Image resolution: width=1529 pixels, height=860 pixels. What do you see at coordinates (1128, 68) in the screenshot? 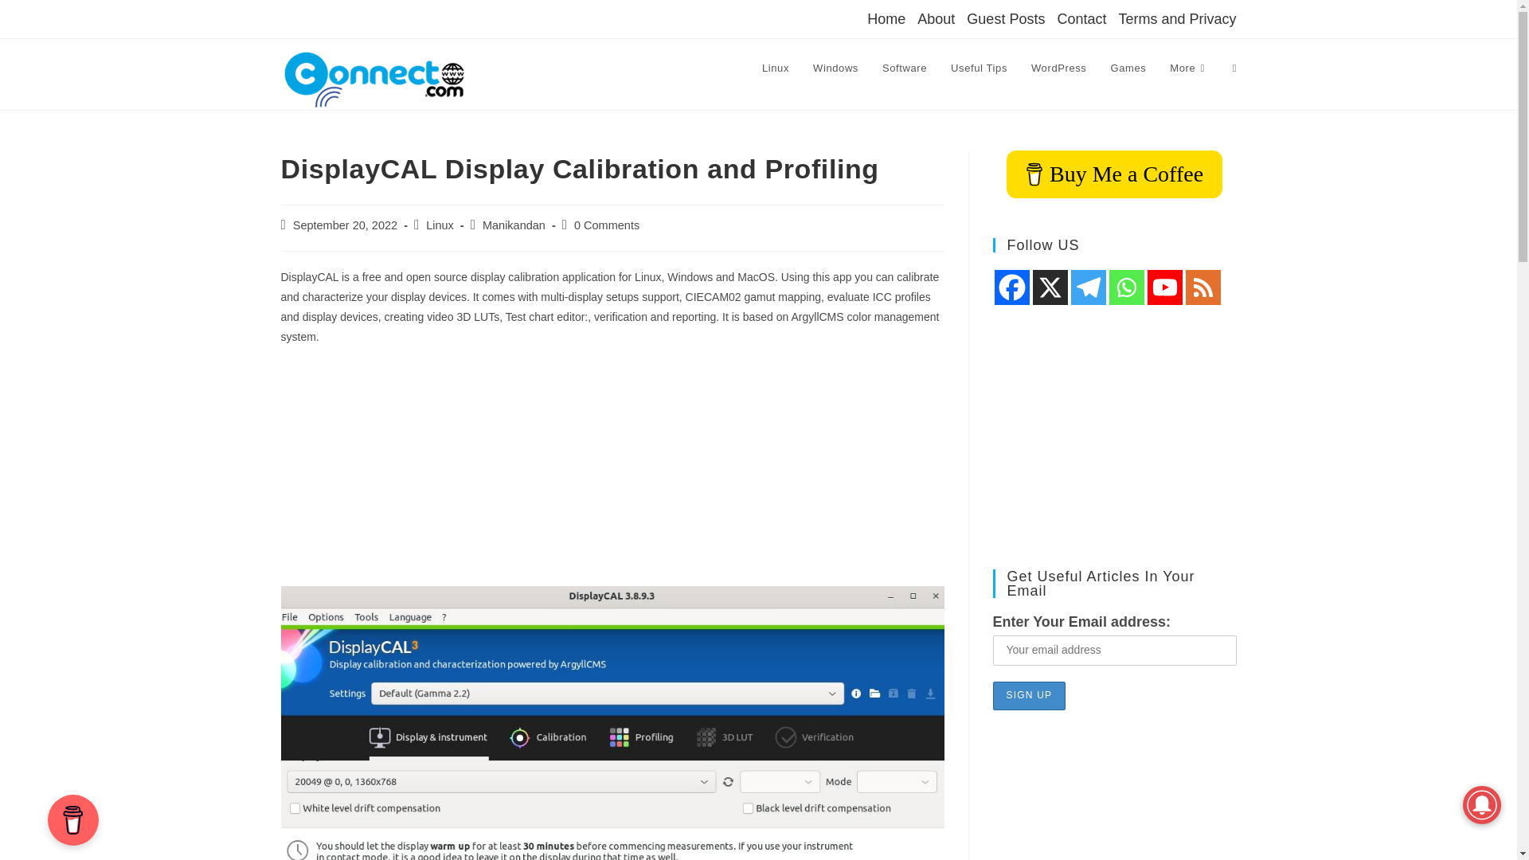
I see `Games` at bounding box center [1128, 68].